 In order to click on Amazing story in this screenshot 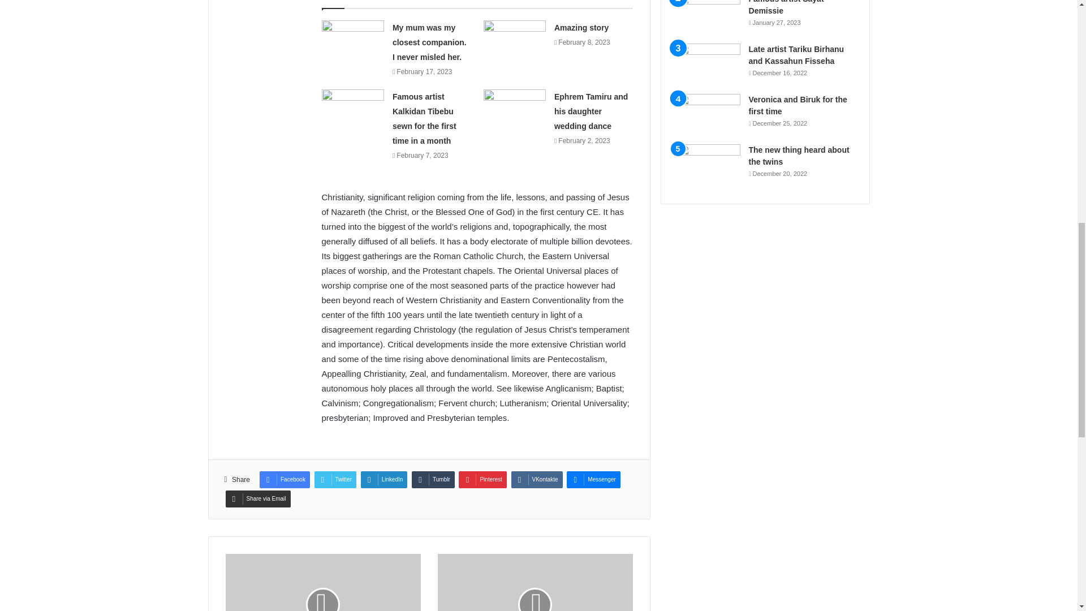, I will do `click(581, 28)`.